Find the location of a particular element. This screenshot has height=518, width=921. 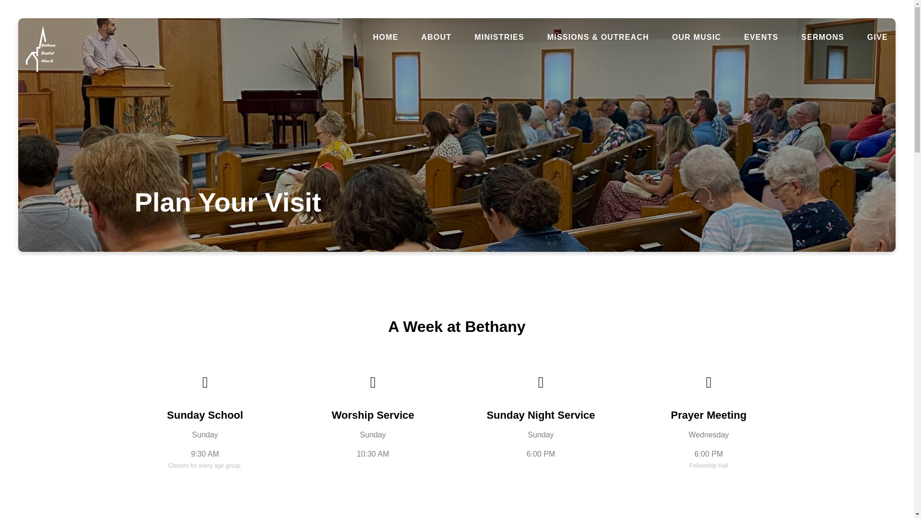

ABOUT is located at coordinates (436, 37).